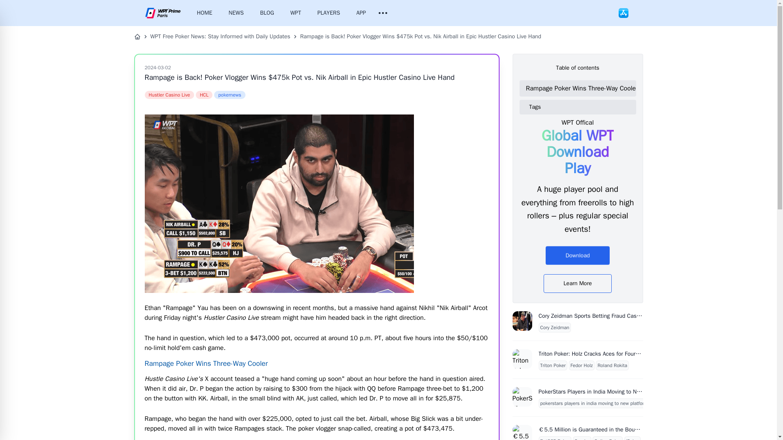 This screenshot has height=440, width=783. I want to click on BLOG, so click(267, 13).